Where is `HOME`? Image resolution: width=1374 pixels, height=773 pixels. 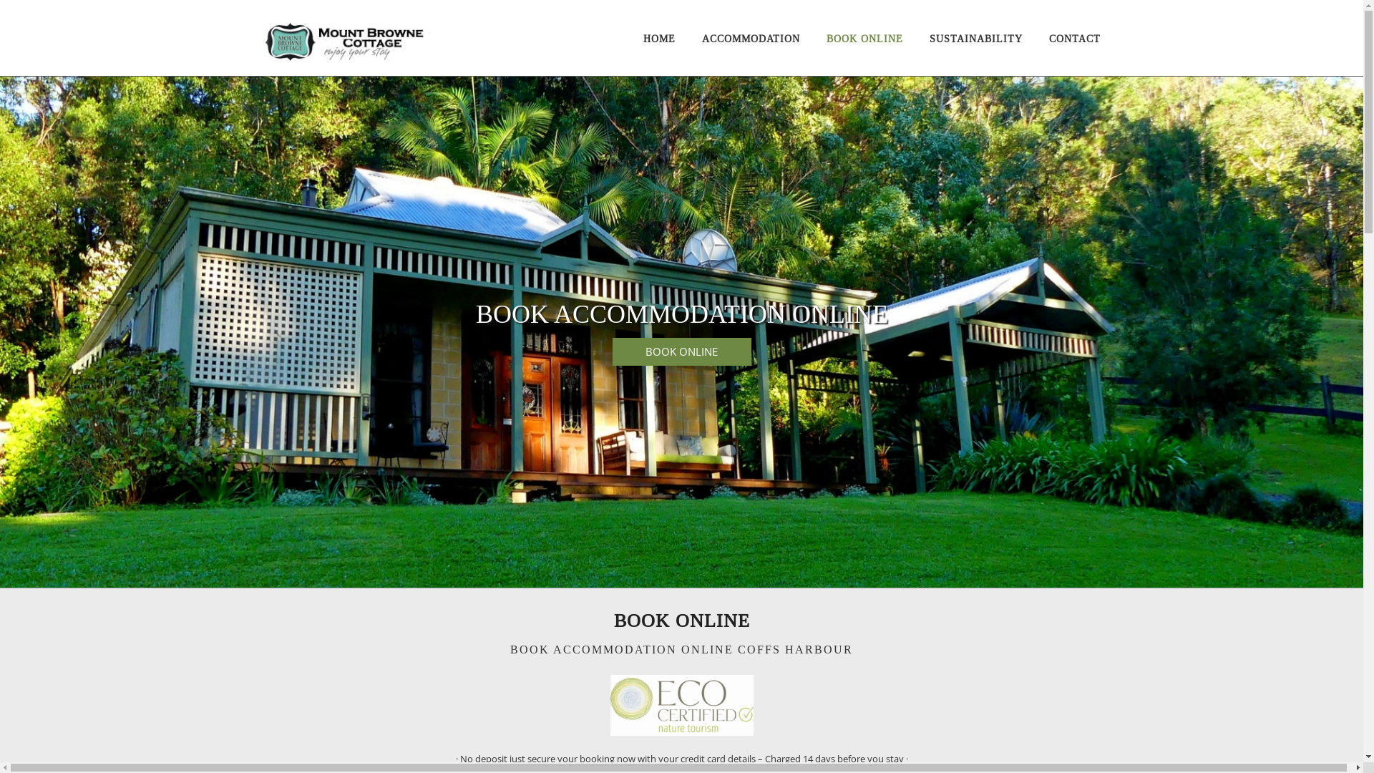
HOME is located at coordinates (658, 39).